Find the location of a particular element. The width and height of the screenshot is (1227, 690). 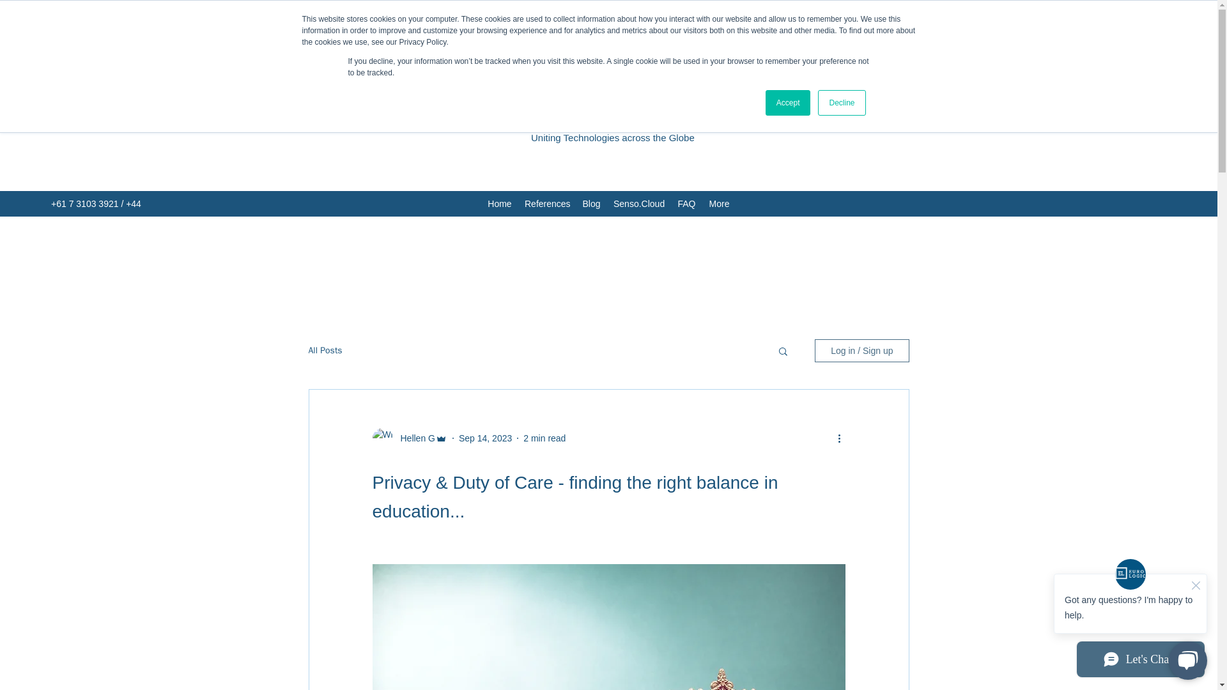

Senso.Cloud is located at coordinates (639, 203).